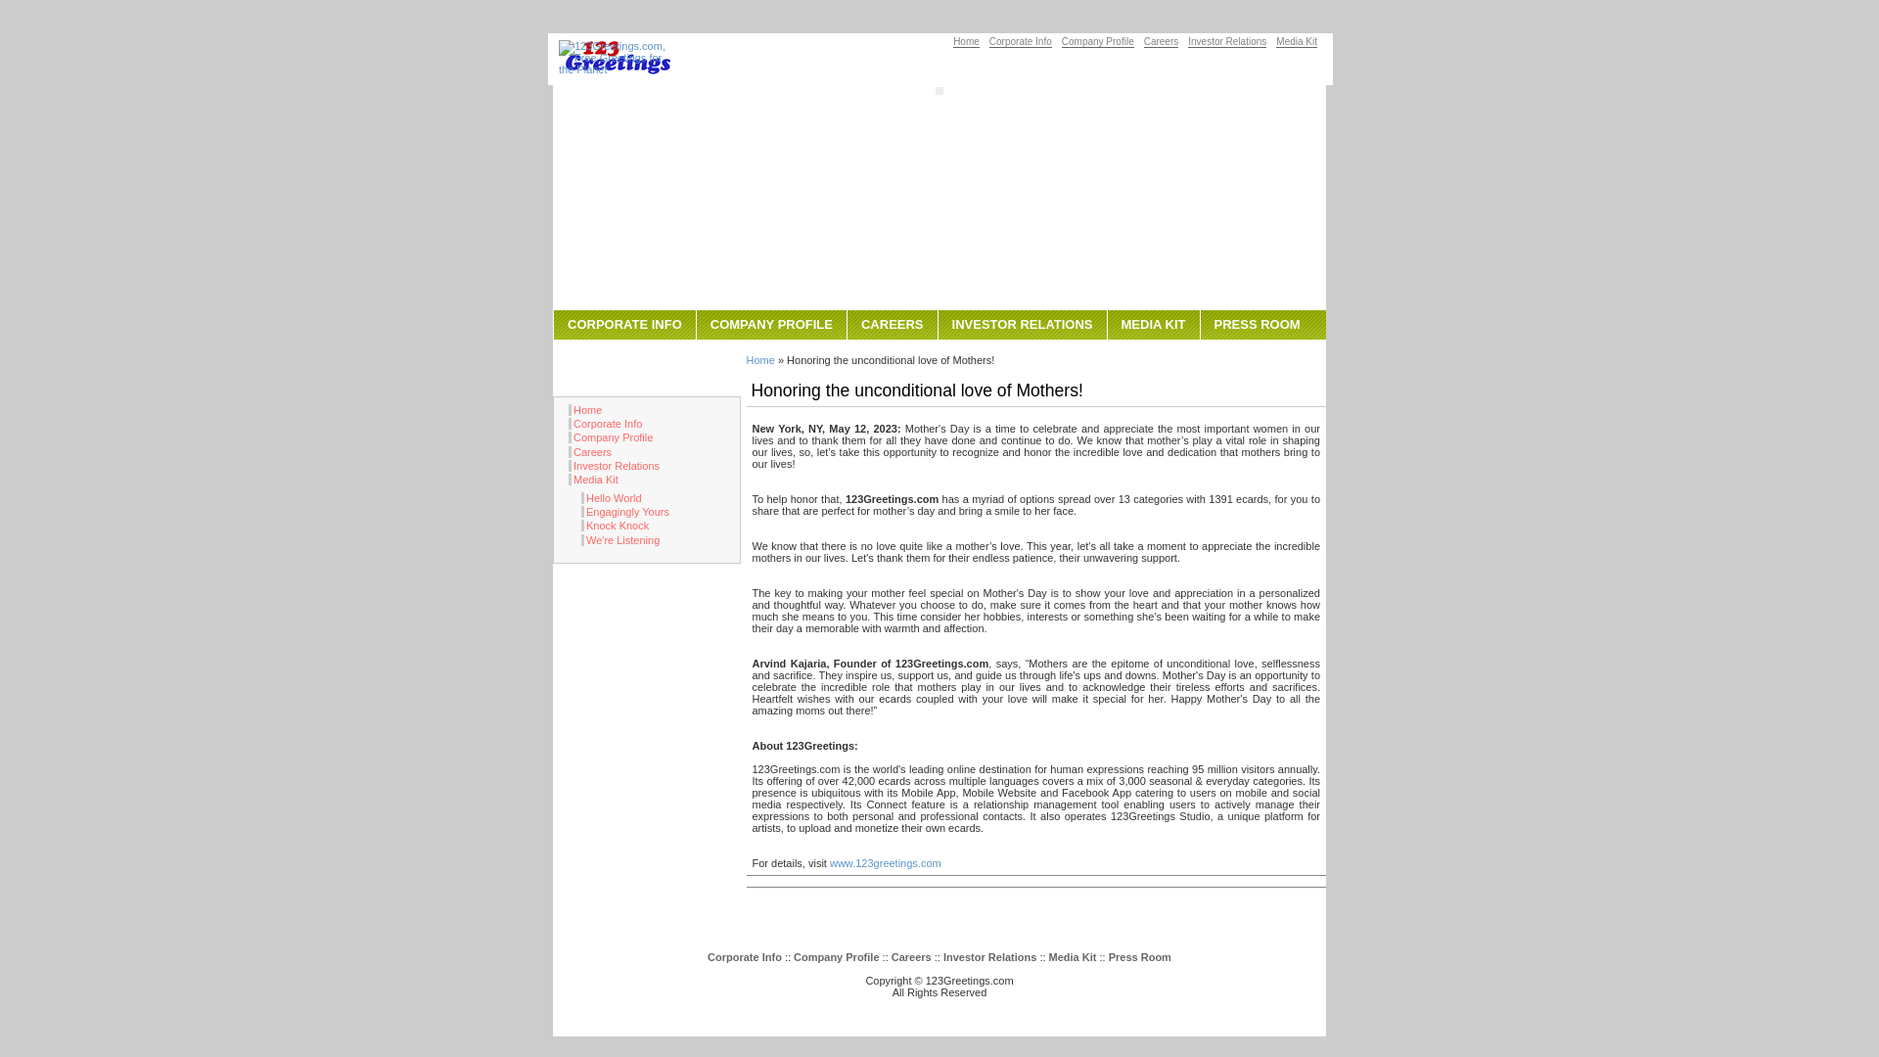 The image size is (1879, 1057). Describe the element at coordinates (605, 424) in the screenshot. I see `Corporate Info` at that location.